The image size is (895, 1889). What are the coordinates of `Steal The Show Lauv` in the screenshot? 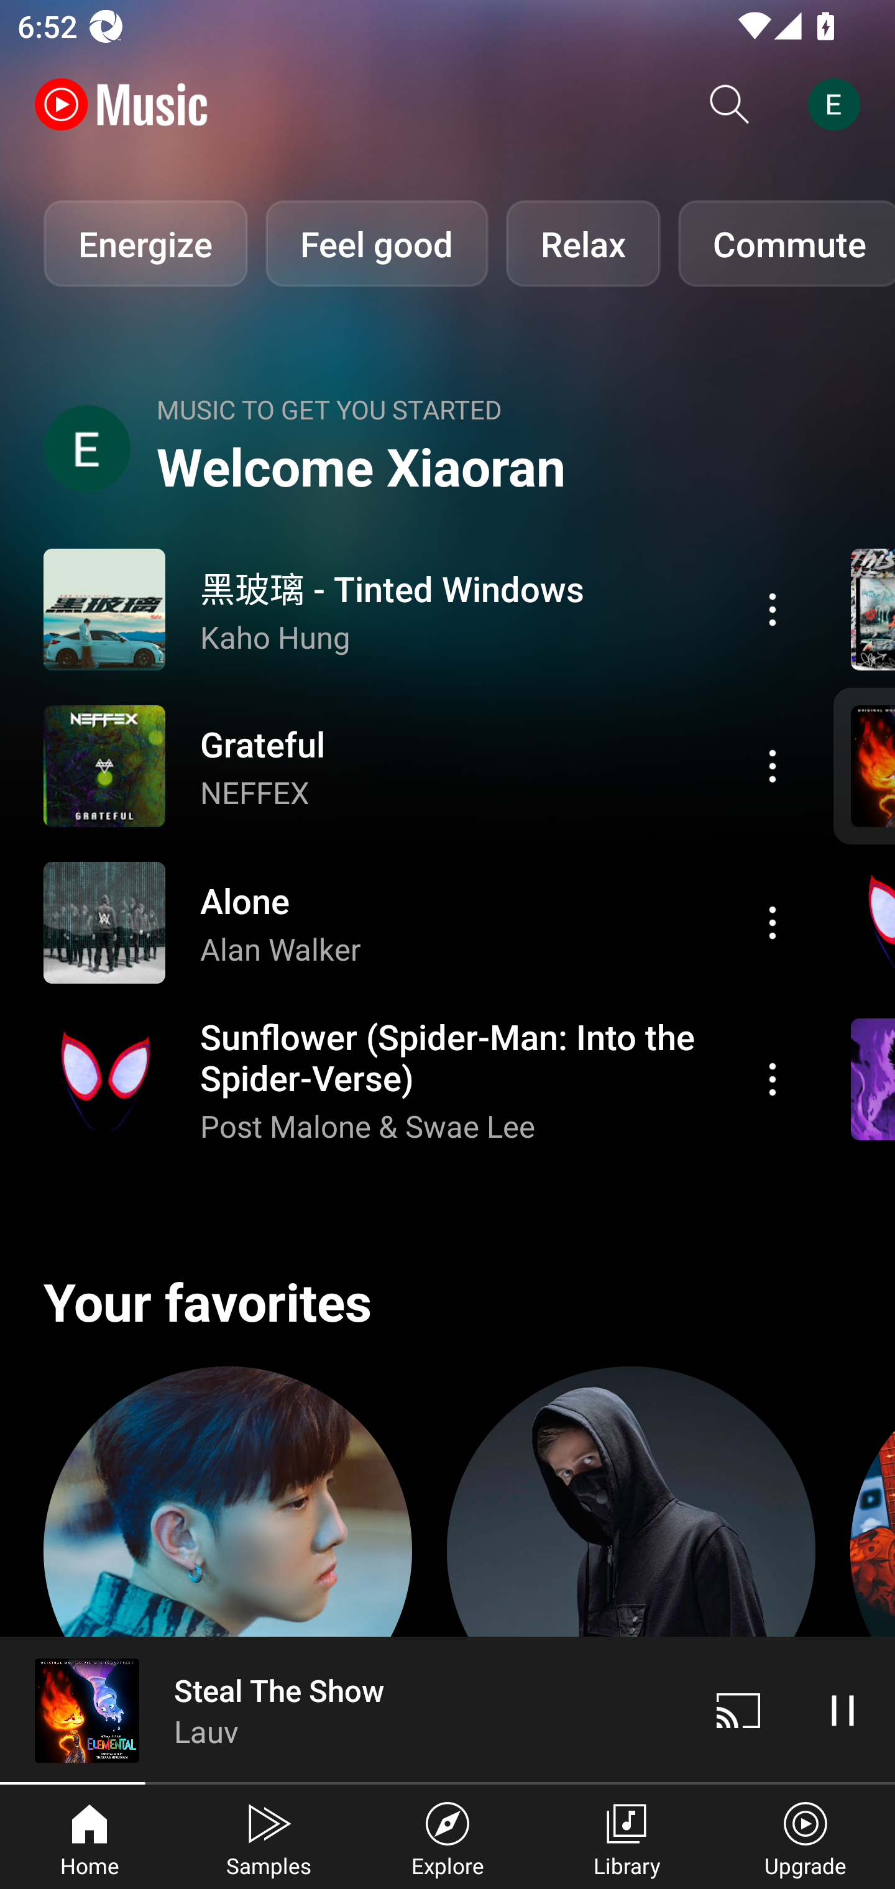 It's located at (343, 1710).